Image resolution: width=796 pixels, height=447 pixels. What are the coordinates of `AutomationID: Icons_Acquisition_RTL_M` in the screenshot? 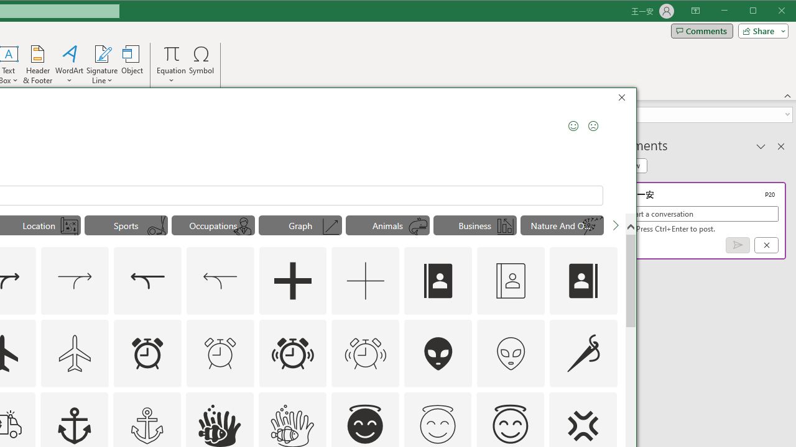 It's located at (220, 281).